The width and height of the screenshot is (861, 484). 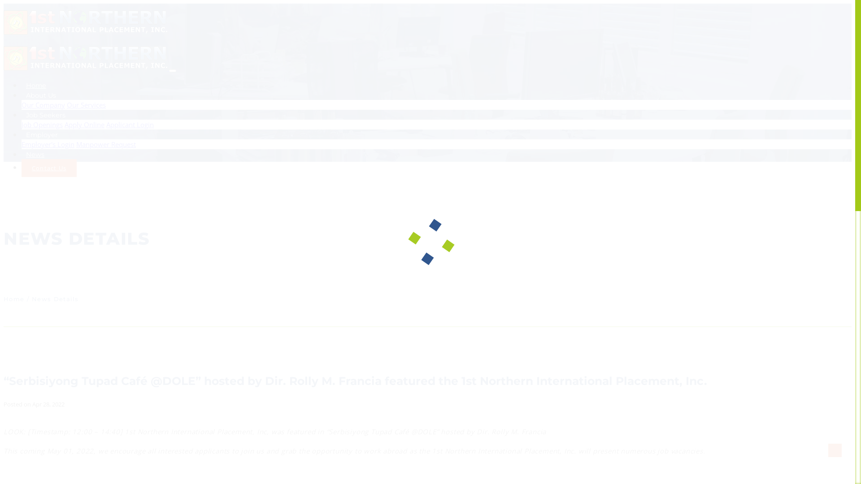 I want to click on Our Services, so click(x=86, y=105).